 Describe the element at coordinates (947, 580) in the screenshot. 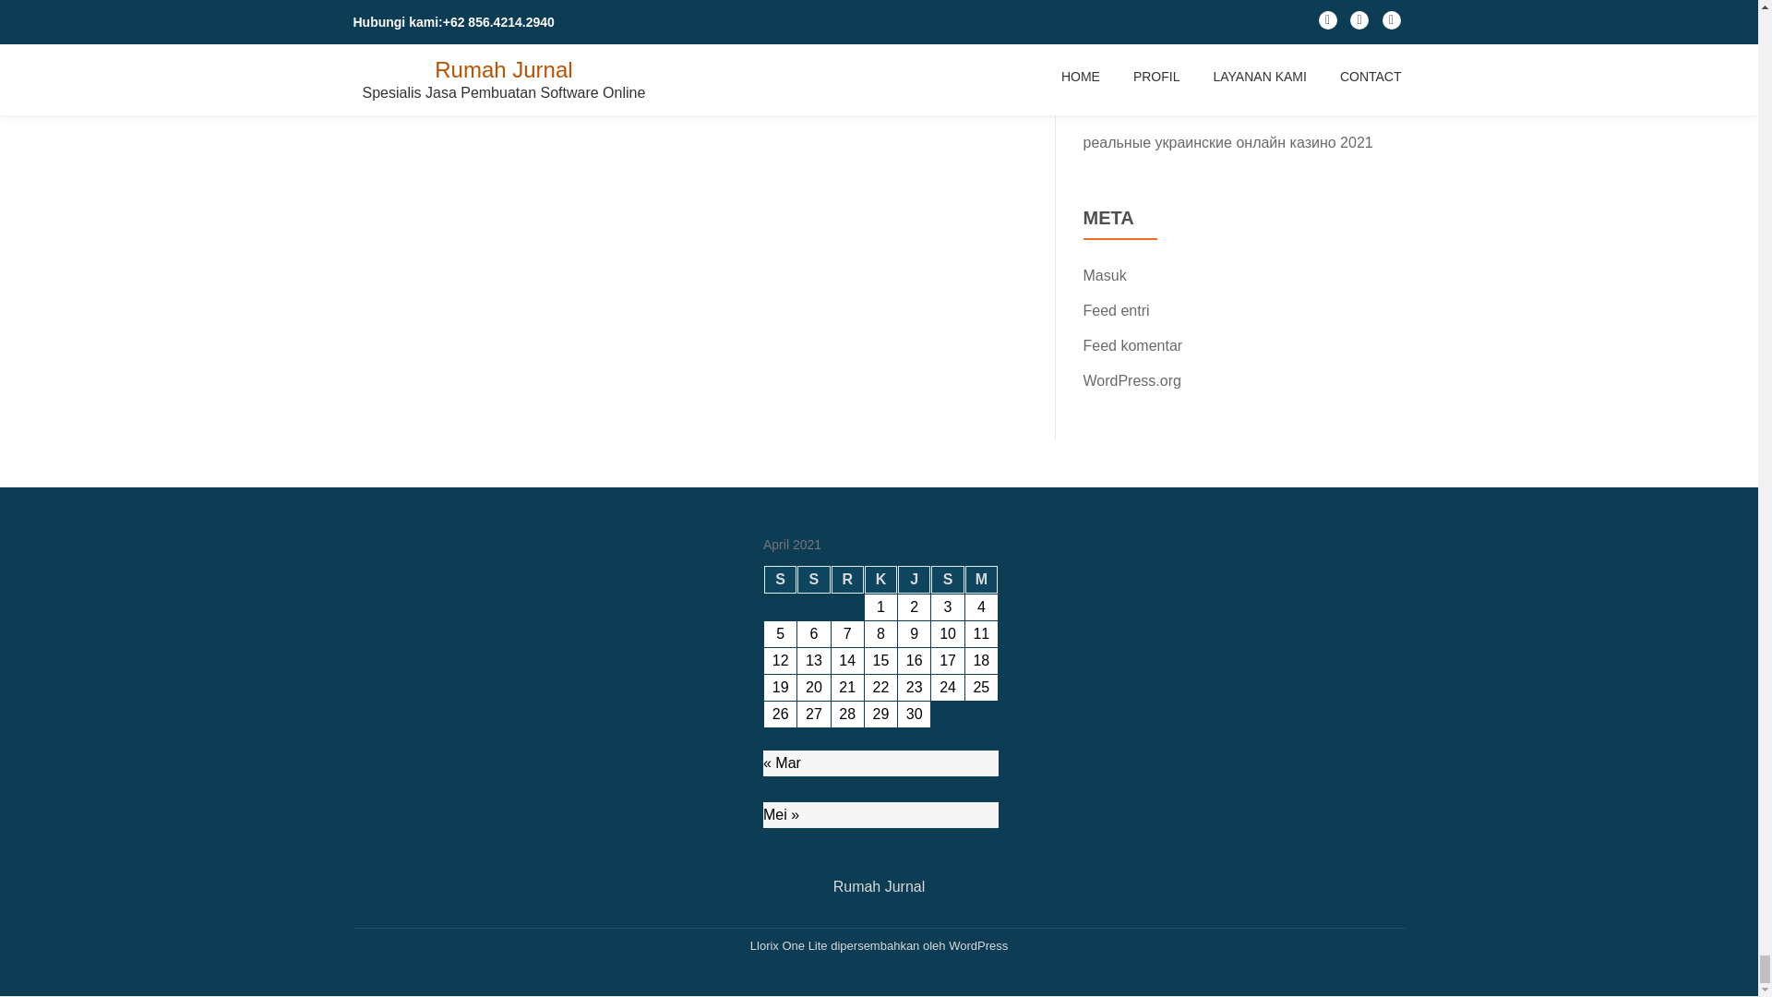

I see `Sabtu` at that location.